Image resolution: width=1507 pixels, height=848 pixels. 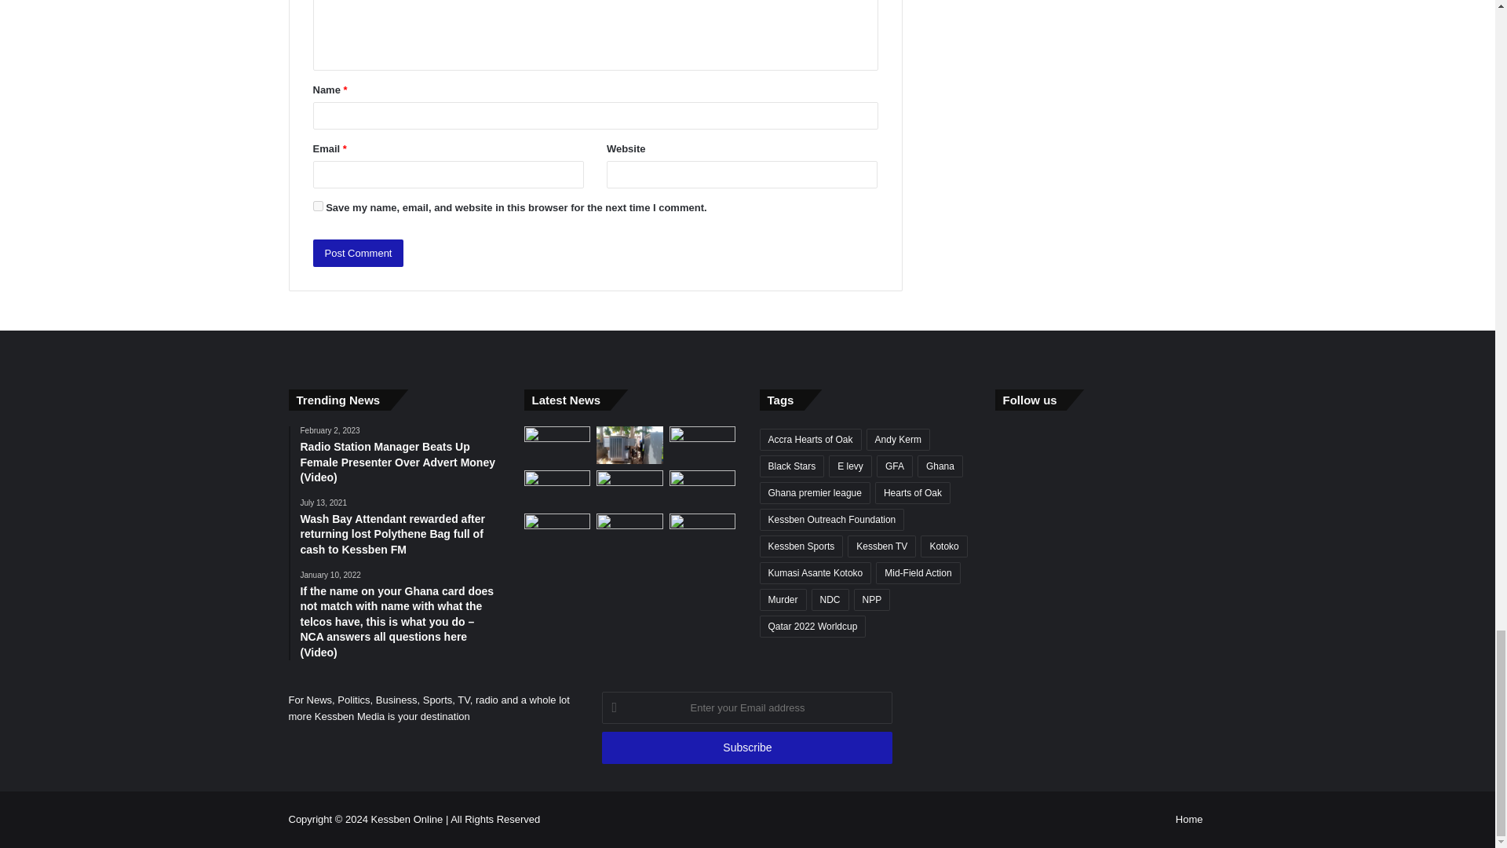 I want to click on Subscribe, so click(x=746, y=747).